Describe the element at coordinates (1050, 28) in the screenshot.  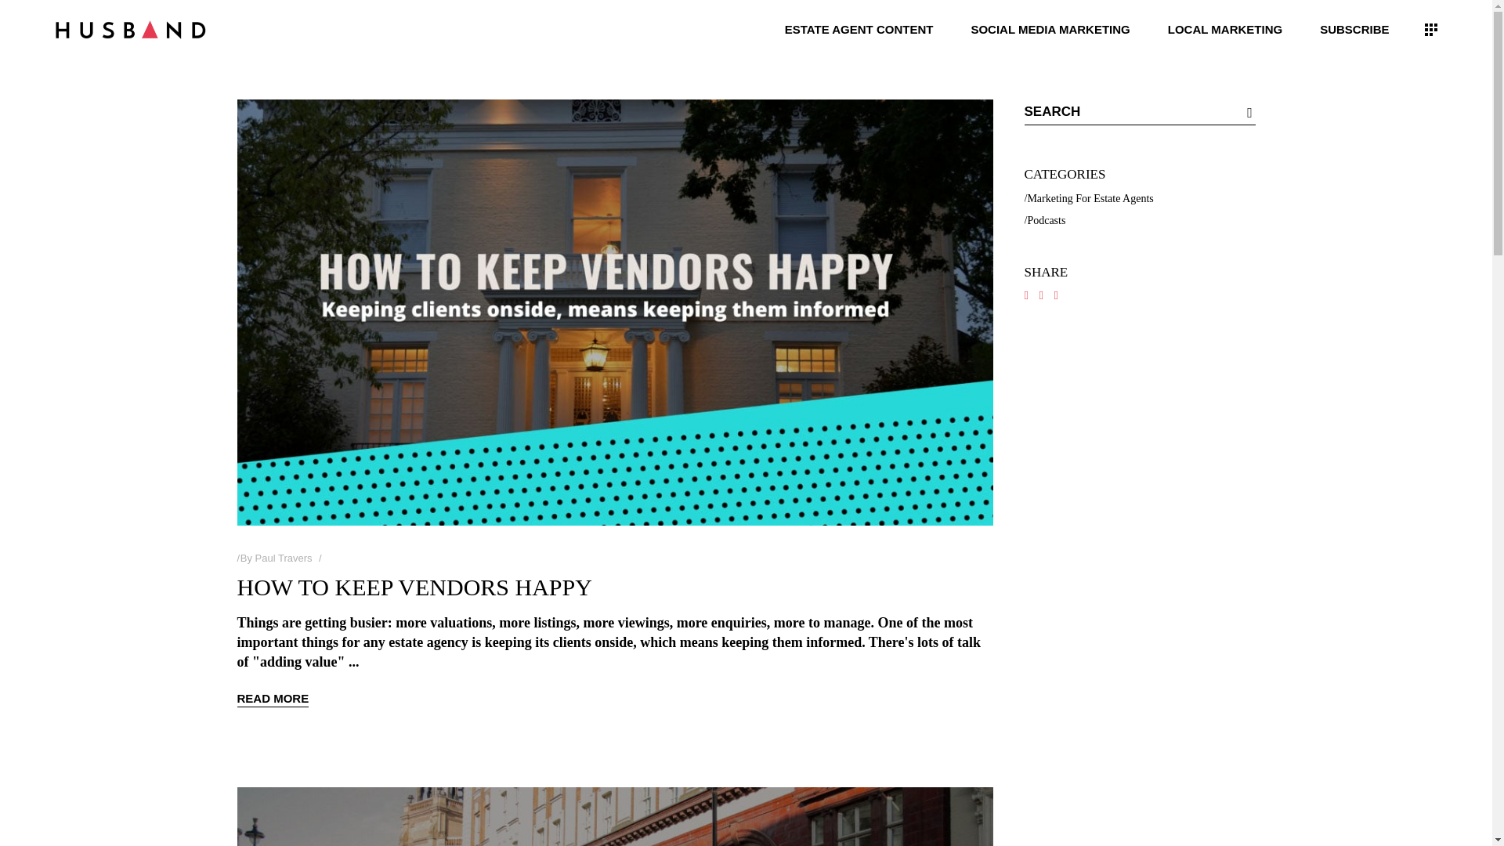
I see `SOCIAL MEDIA MARKETING` at that location.